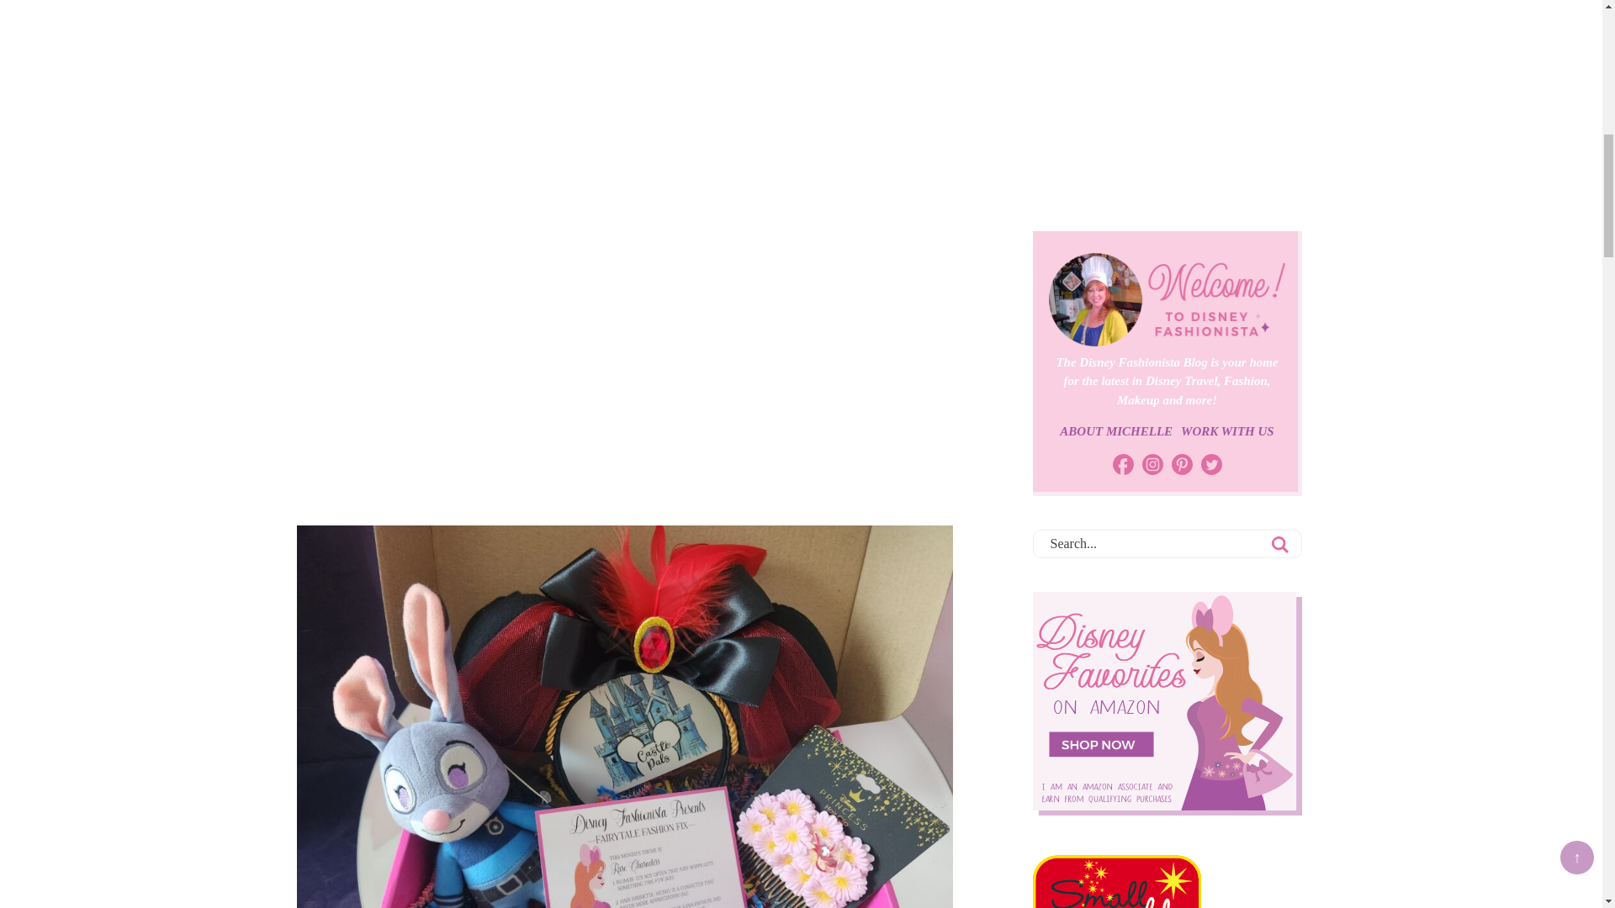 The image size is (1615, 908). I want to click on Search, so click(1279, 545).